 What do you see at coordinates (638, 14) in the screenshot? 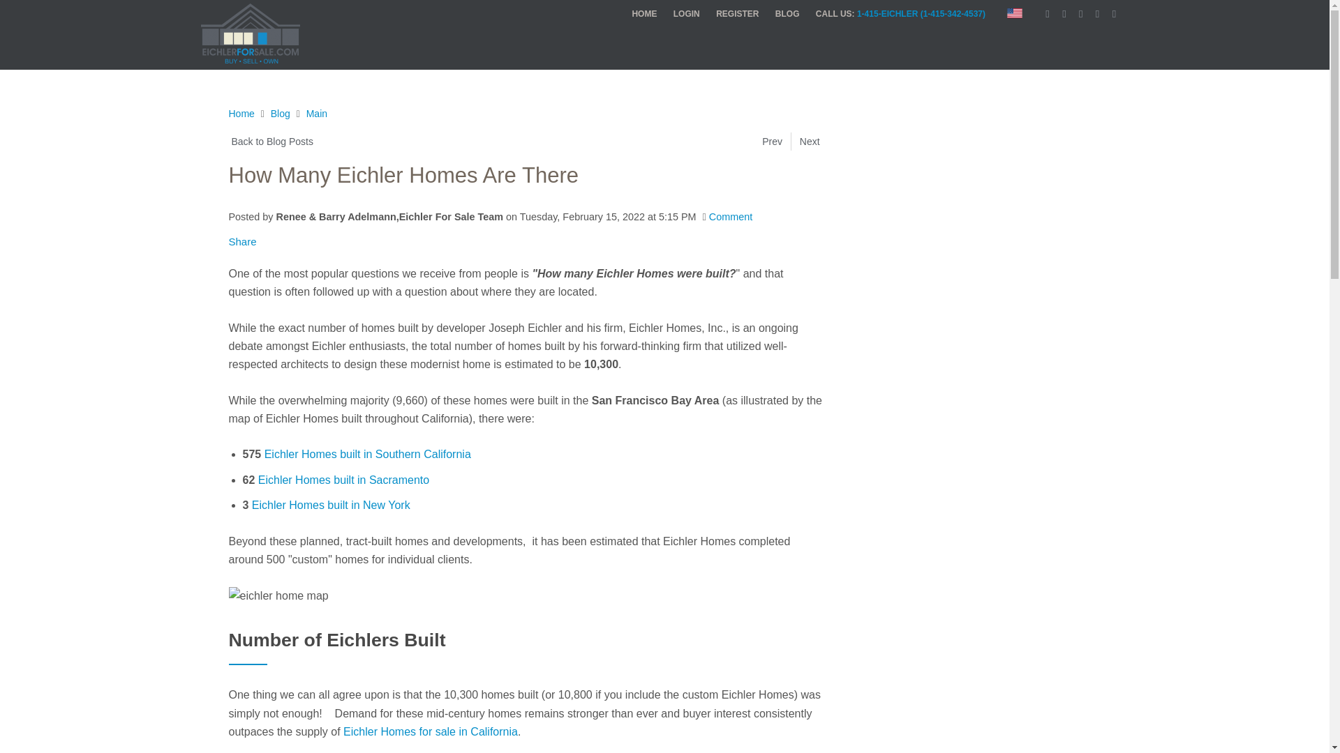
I see `HOME` at bounding box center [638, 14].